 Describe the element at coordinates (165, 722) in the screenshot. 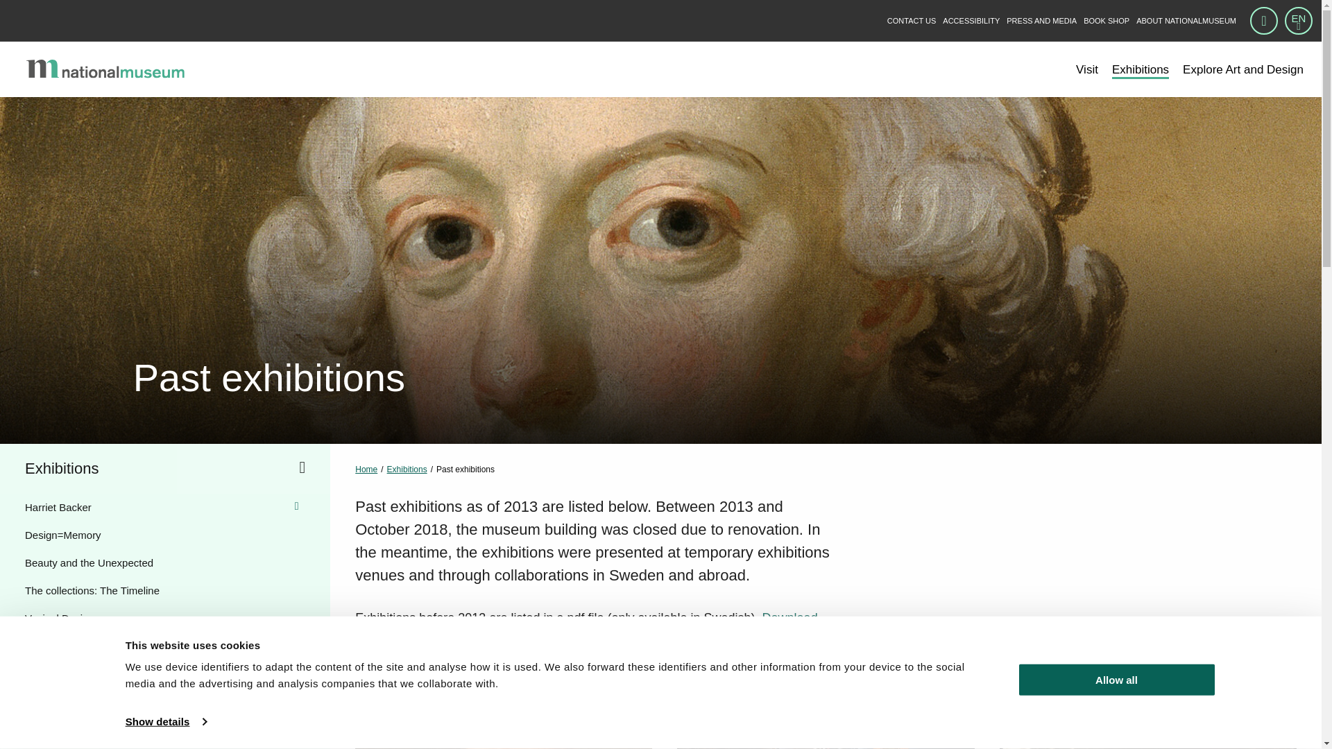

I see `Show details` at that location.